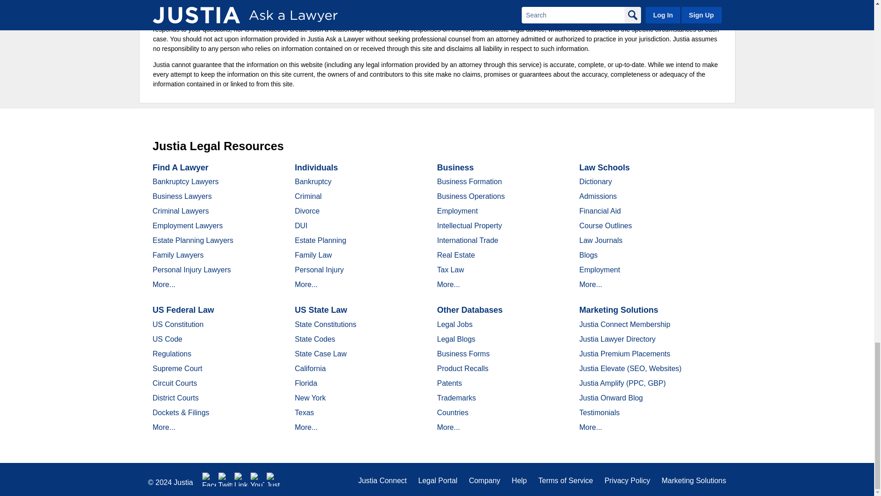 Image resolution: width=881 pixels, height=496 pixels. What do you see at coordinates (225, 479) in the screenshot?
I see `Twitter` at bounding box center [225, 479].